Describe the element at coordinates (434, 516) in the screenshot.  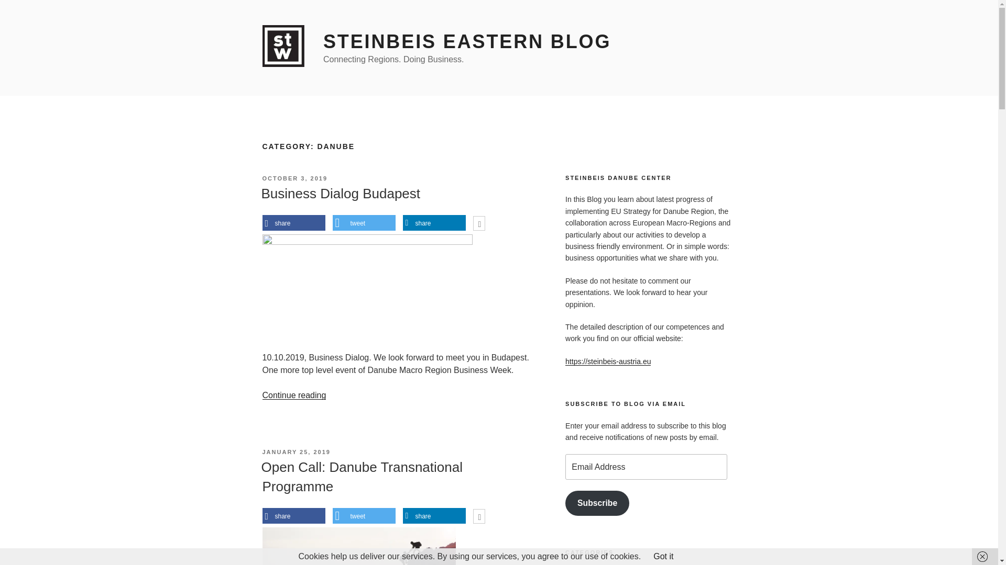
I see `share` at that location.